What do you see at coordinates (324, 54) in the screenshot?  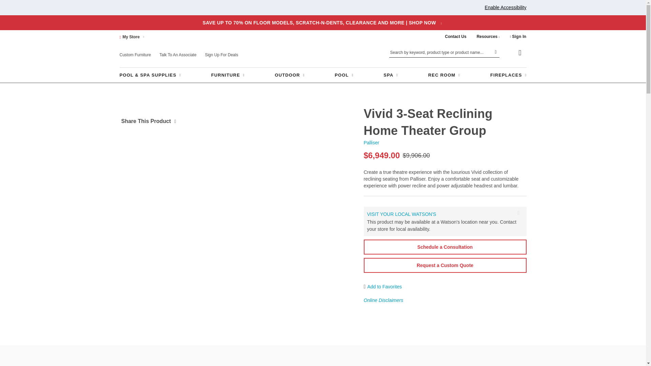 I see `Watson's` at bounding box center [324, 54].